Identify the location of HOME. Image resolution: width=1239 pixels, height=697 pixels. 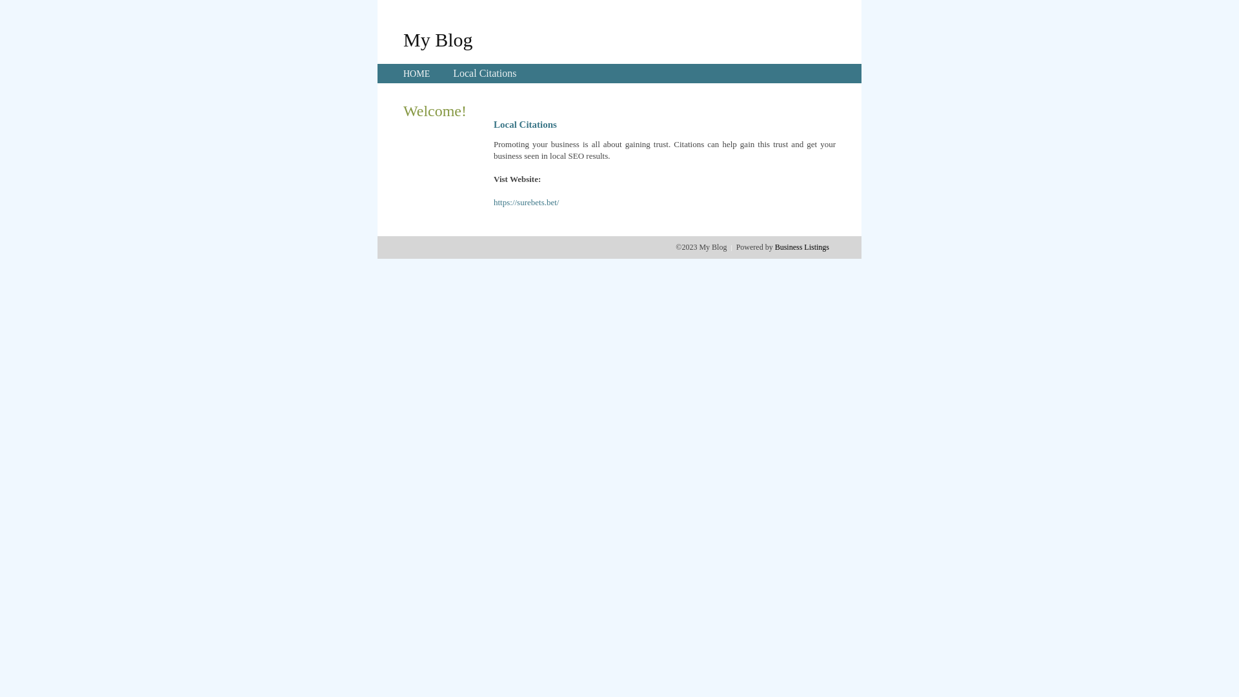
(417, 74).